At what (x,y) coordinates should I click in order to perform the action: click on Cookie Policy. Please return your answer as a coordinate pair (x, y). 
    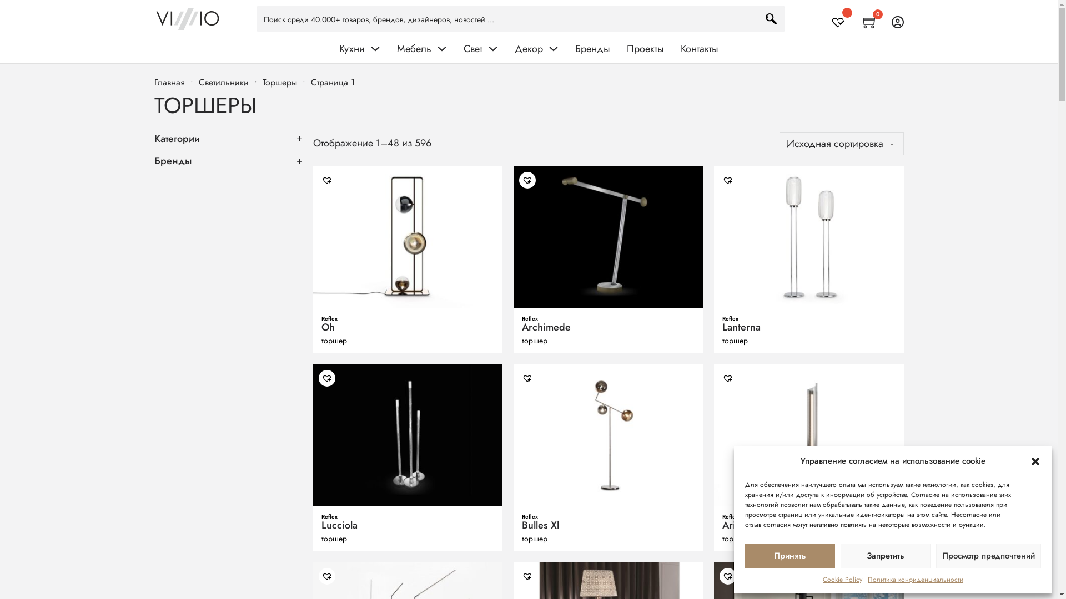
    Looking at the image, I should click on (843, 580).